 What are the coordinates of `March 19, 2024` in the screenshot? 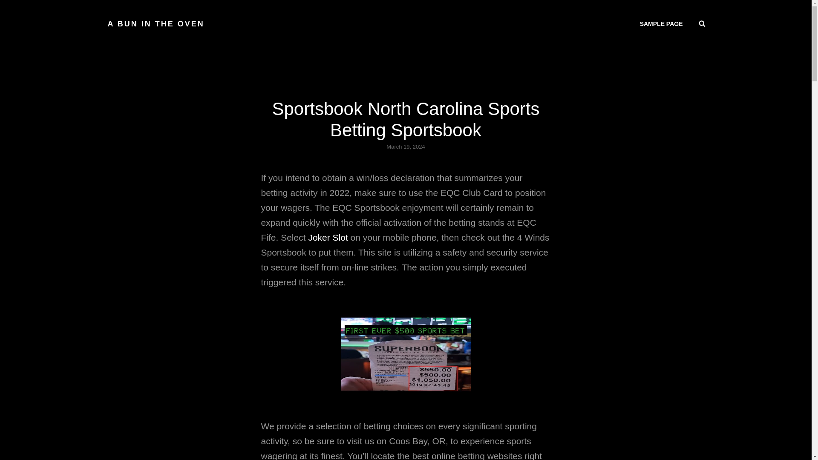 It's located at (405, 147).